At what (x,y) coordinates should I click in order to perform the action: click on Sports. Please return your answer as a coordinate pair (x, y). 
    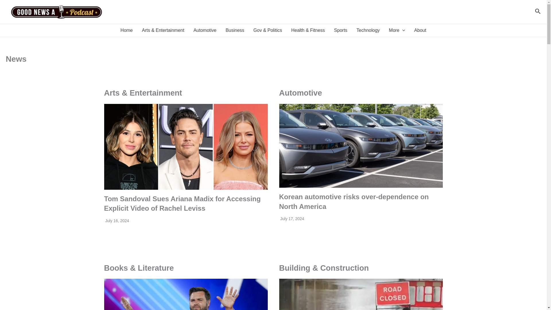
    Looking at the image, I should click on (341, 30).